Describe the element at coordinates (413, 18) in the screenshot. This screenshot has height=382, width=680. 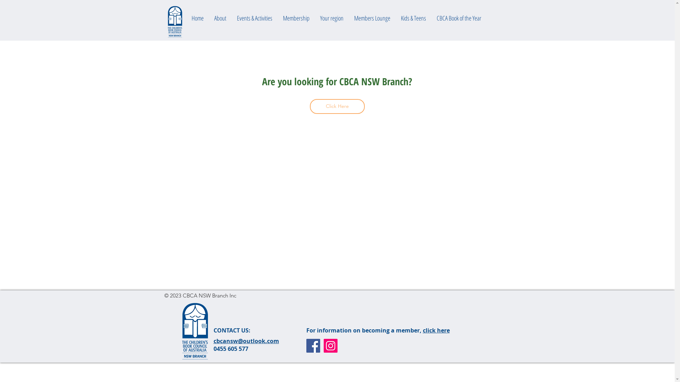
I see `Kids & Teens` at that location.